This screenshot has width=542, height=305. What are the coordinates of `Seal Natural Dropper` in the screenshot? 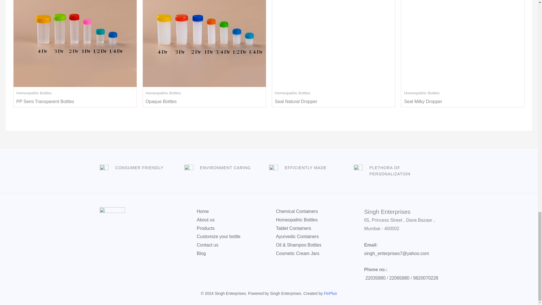 It's located at (296, 103).